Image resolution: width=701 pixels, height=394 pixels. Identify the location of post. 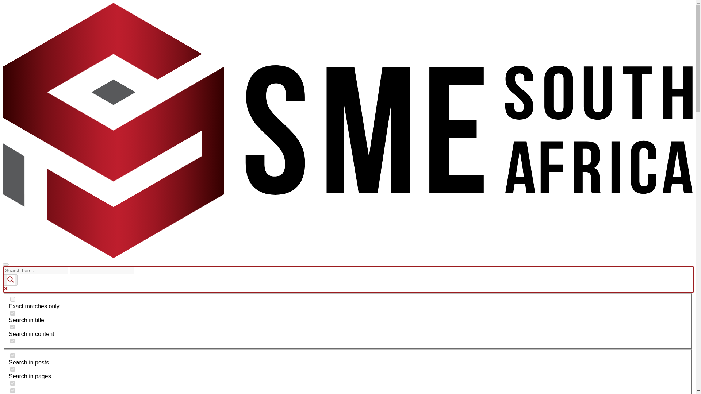
(12, 355).